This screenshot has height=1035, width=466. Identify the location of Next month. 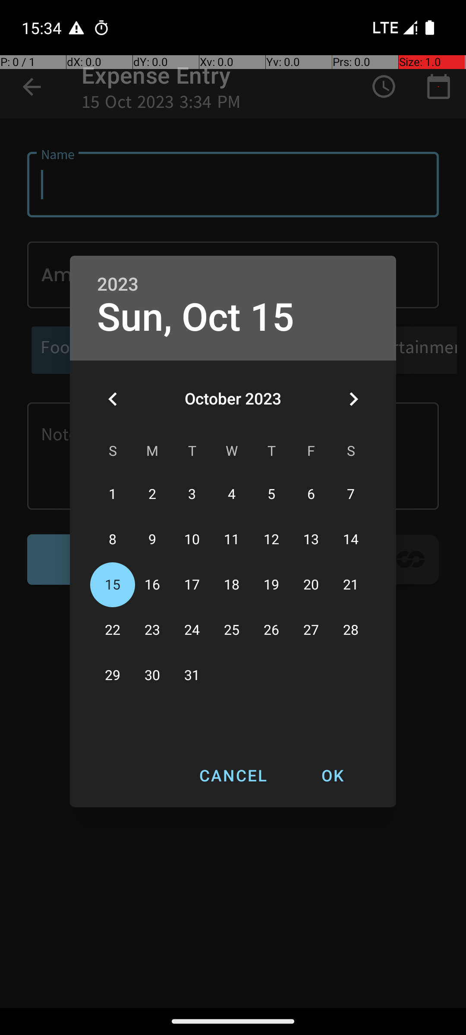
(353, 399).